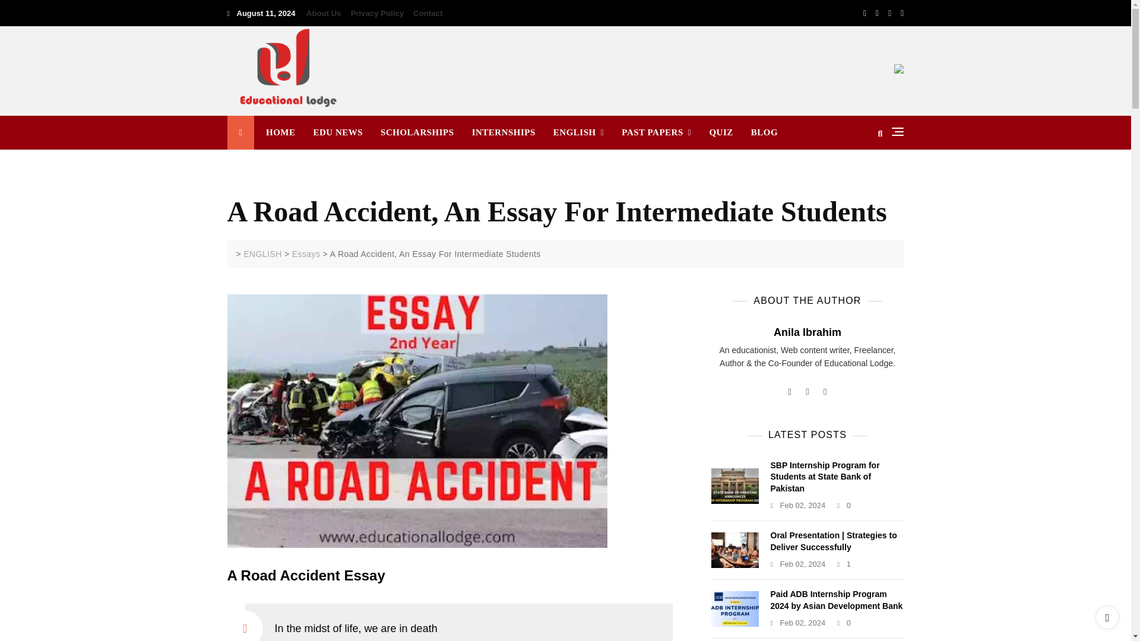  What do you see at coordinates (285, 132) in the screenshot?
I see `HOME` at bounding box center [285, 132].